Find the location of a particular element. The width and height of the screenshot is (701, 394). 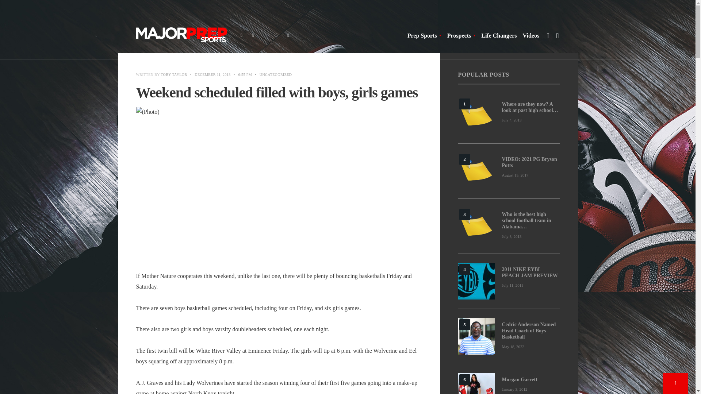

YouTube is located at coordinates (288, 36).